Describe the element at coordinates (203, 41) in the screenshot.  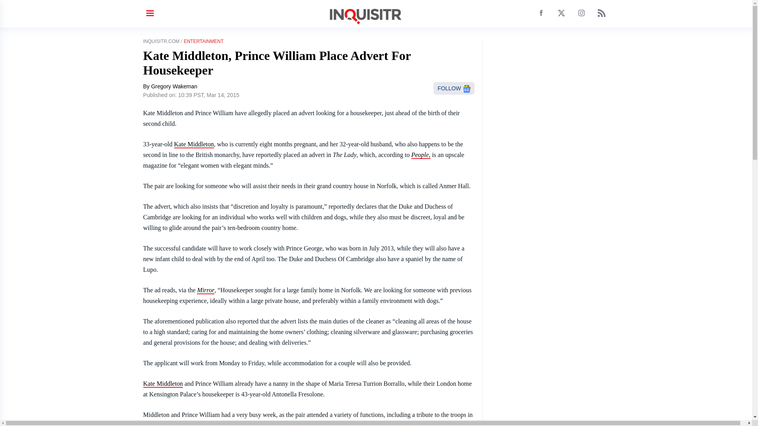
I see `ENTERTAINMENT` at that location.